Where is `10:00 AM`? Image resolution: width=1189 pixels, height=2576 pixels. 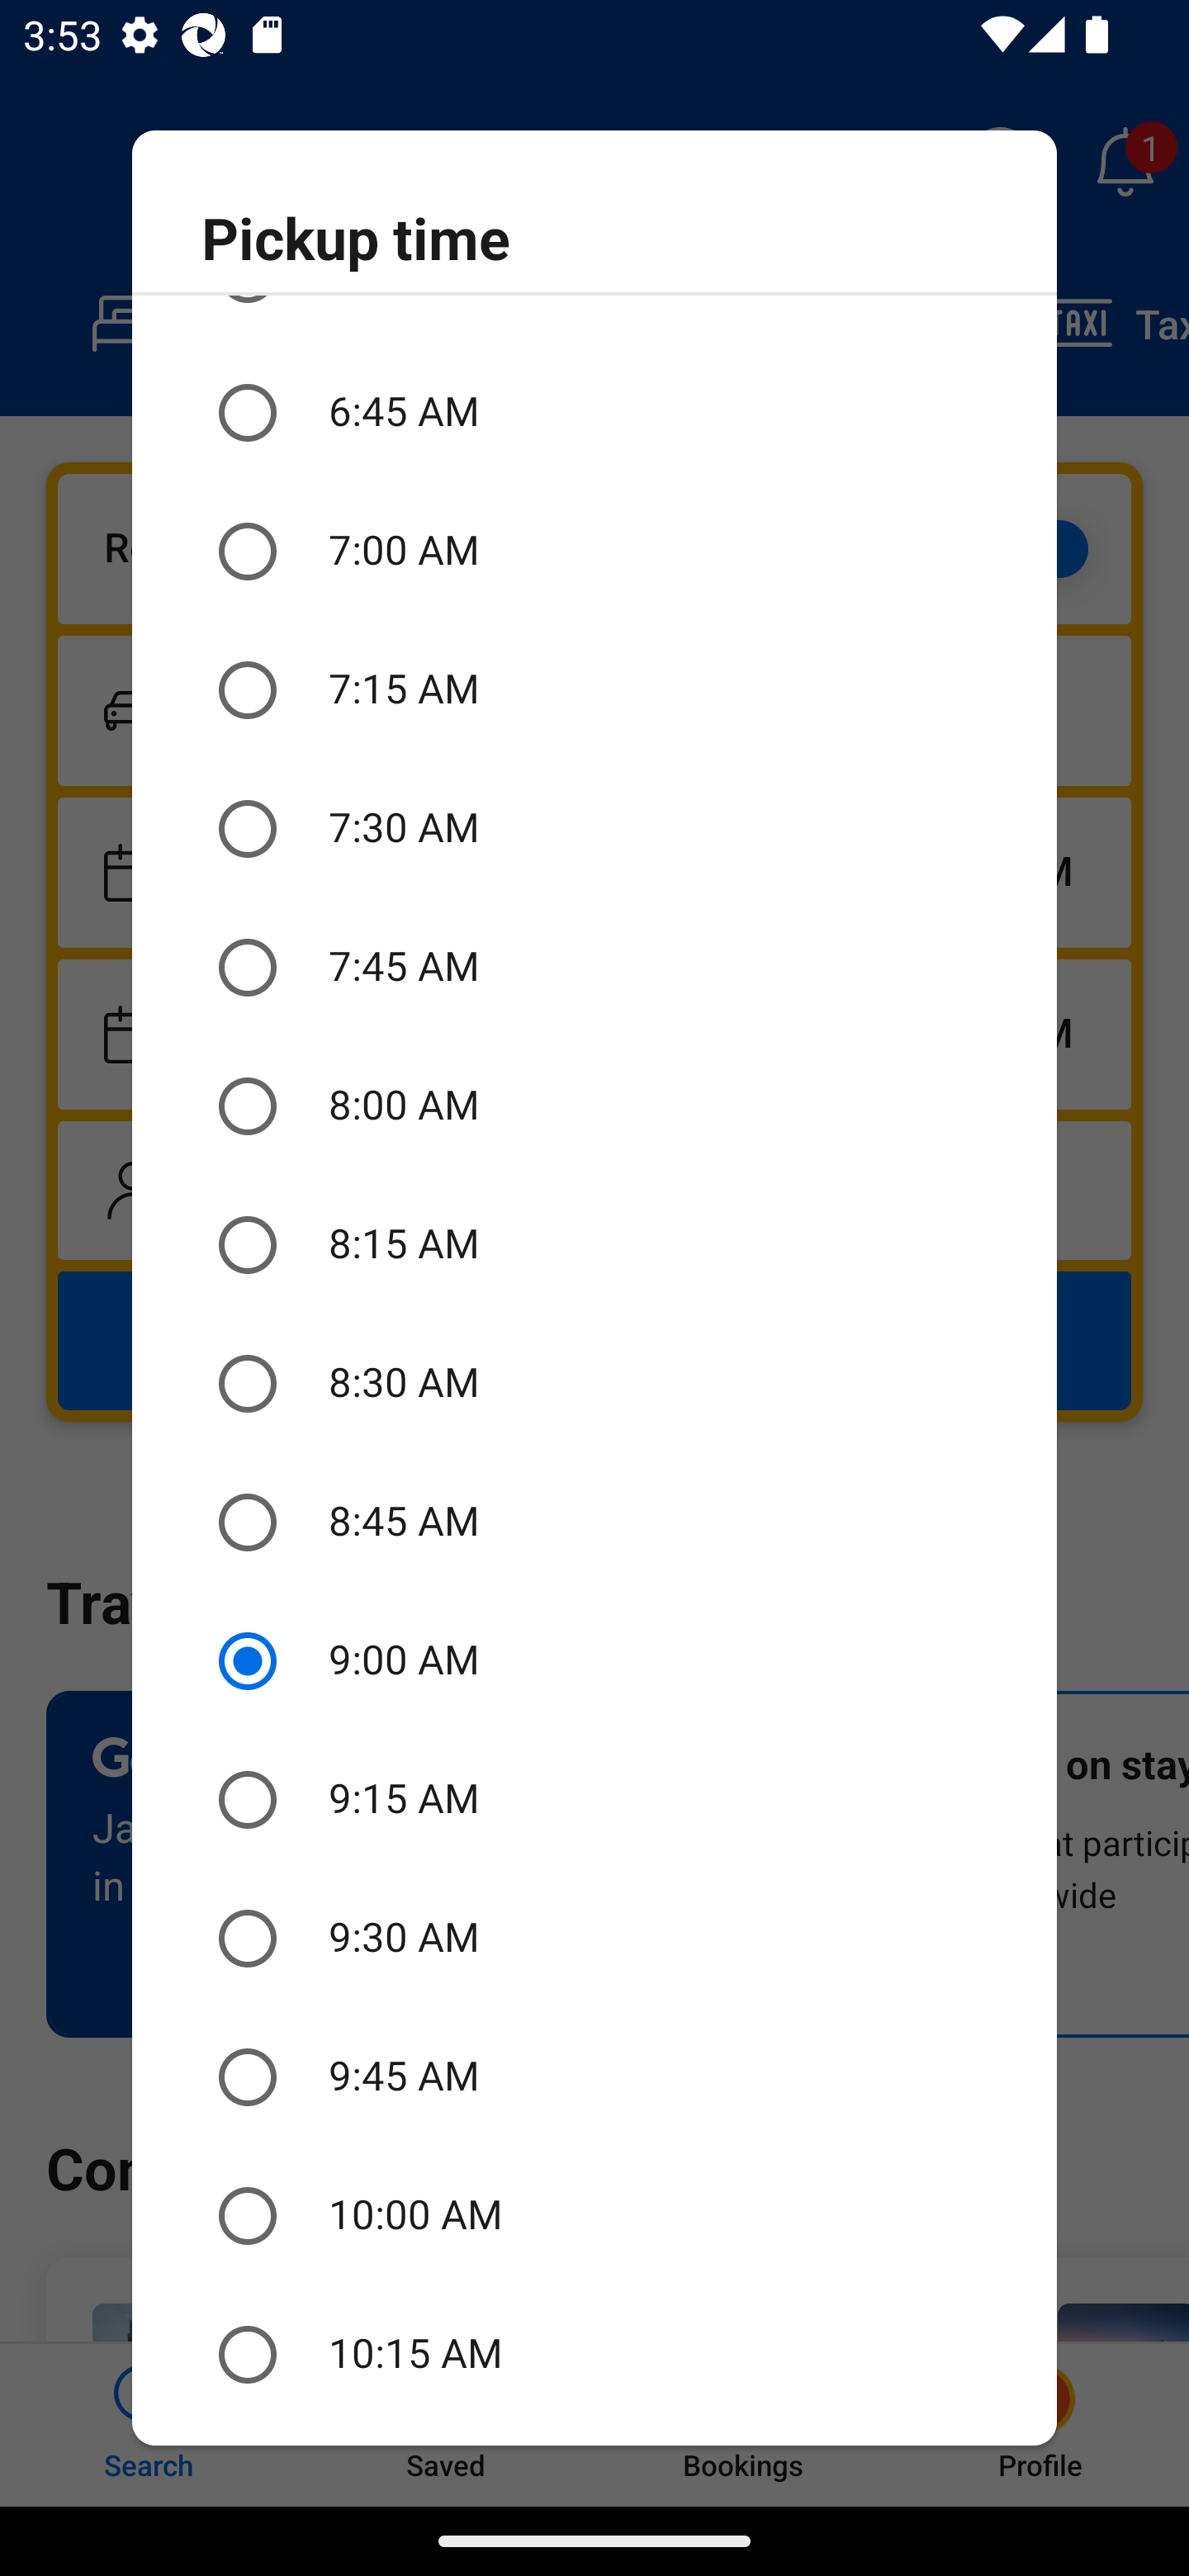 10:00 AM is located at coordinates (594, 2214).